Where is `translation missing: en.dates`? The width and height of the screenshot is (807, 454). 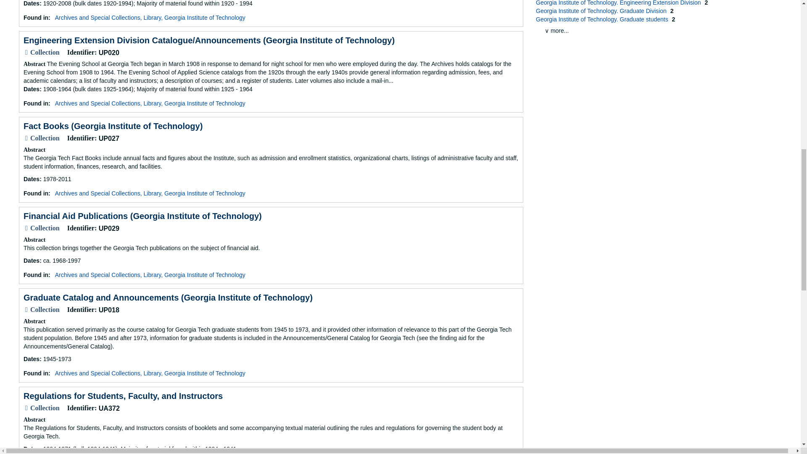 translation missing: en.dates is located at coordinates (31, 261).